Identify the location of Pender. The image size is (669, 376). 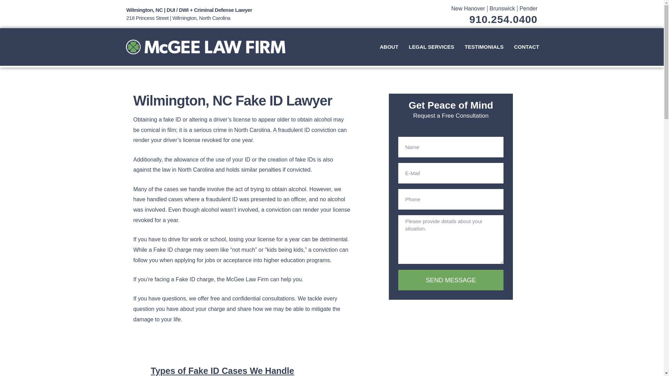
(529, 8).